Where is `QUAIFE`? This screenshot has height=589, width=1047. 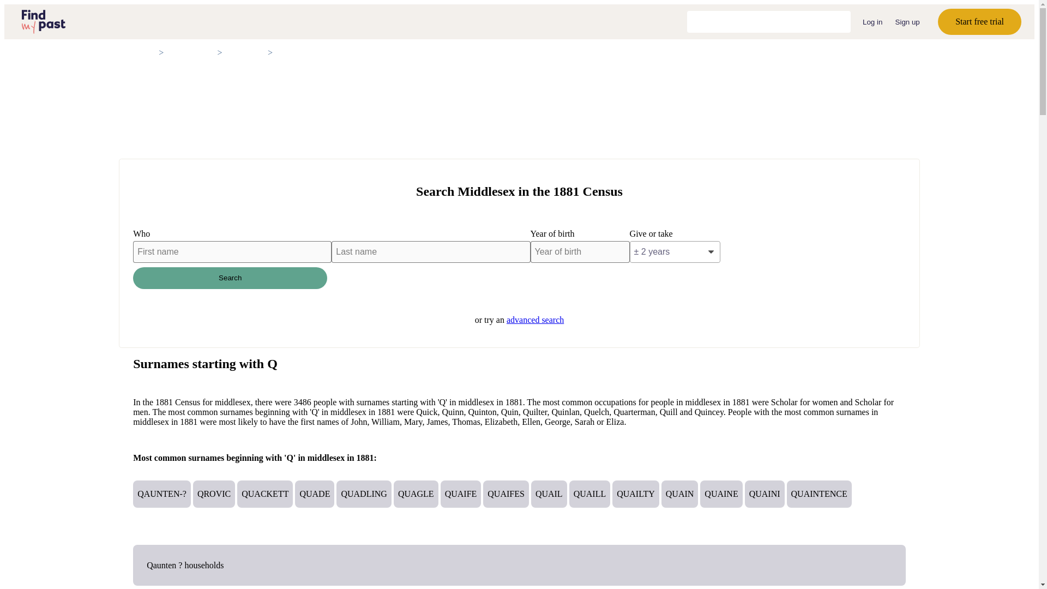
QUAIFE is located at coordinates (461, 494).